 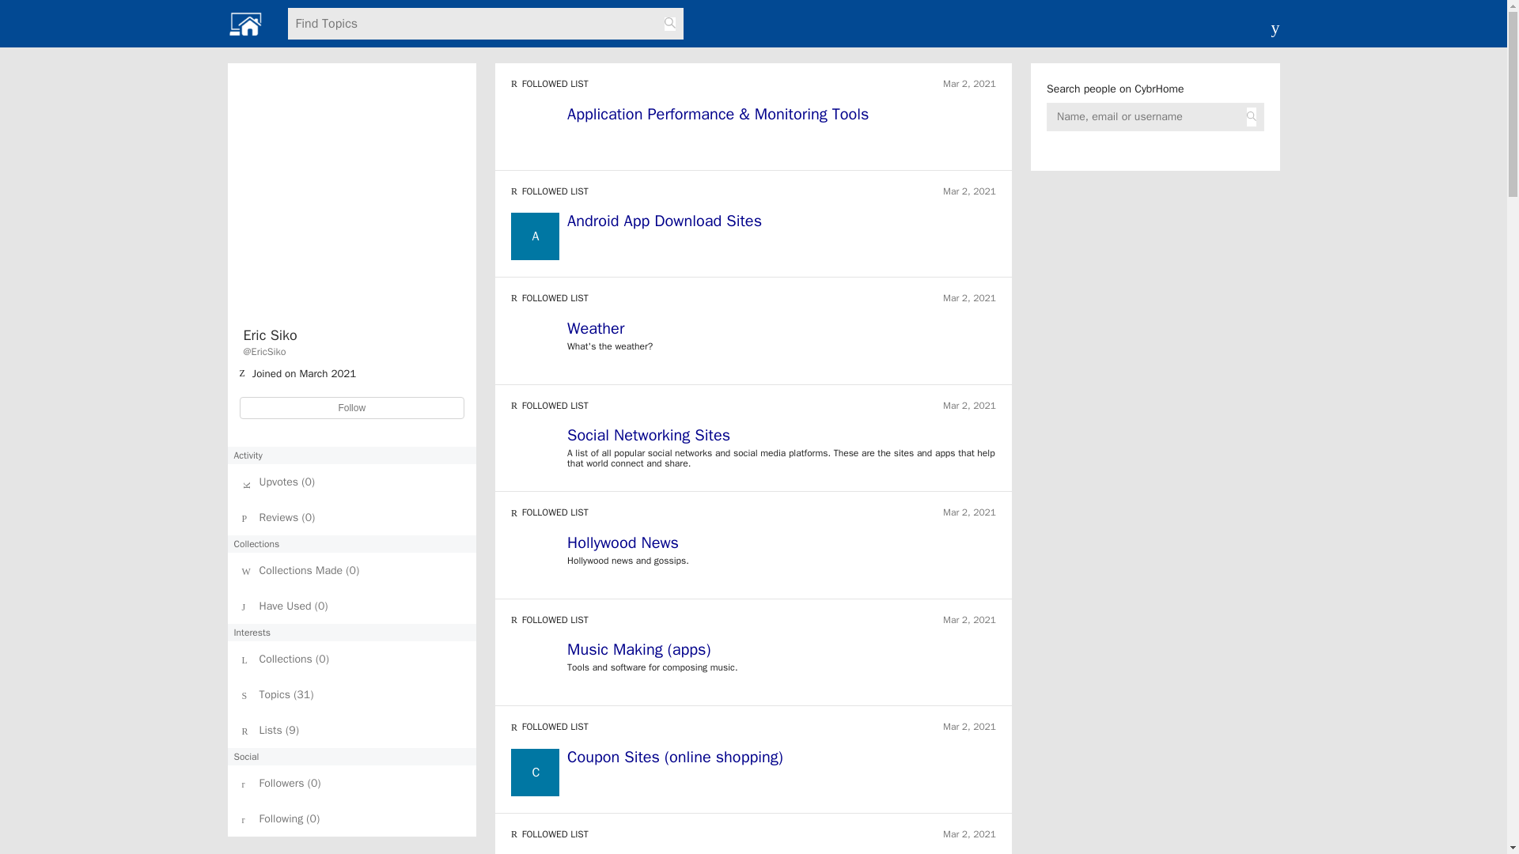 What do you see at coordinates (665, 220) in the screenshot?
I see `Android App Download Sites` at bounding box center [665, 220].